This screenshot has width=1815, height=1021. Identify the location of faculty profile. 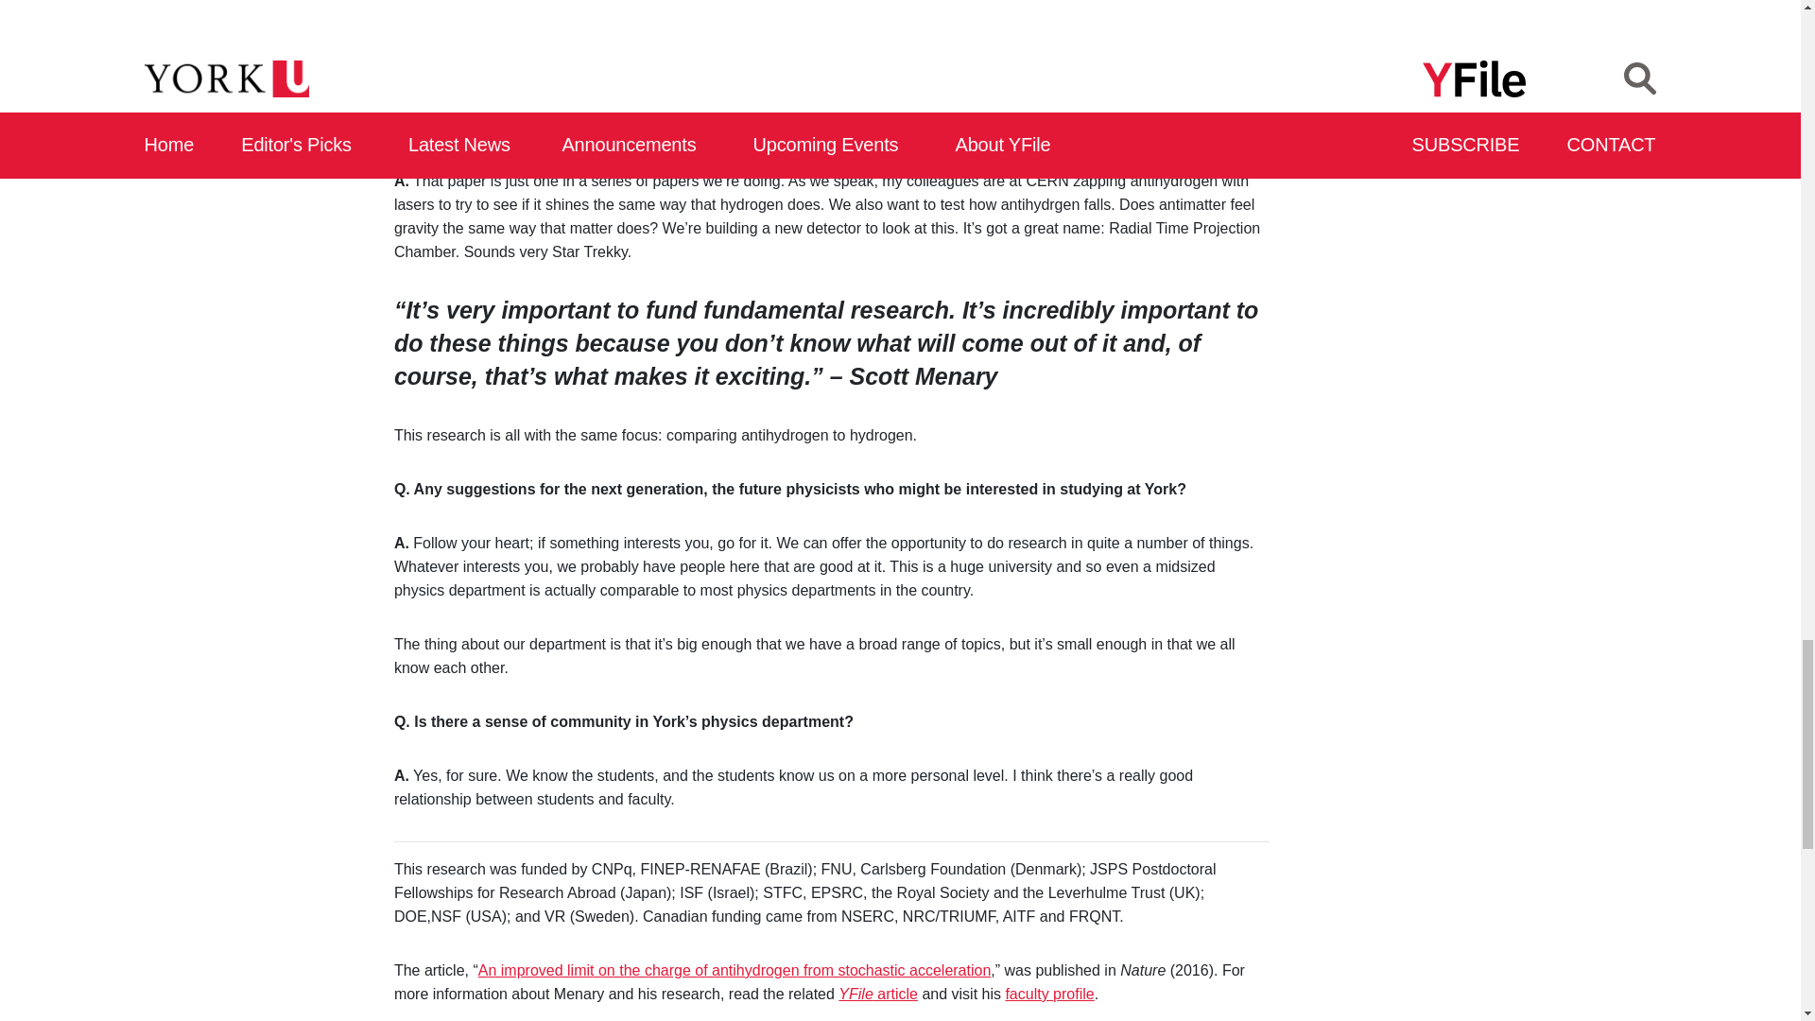
(1049, 994).